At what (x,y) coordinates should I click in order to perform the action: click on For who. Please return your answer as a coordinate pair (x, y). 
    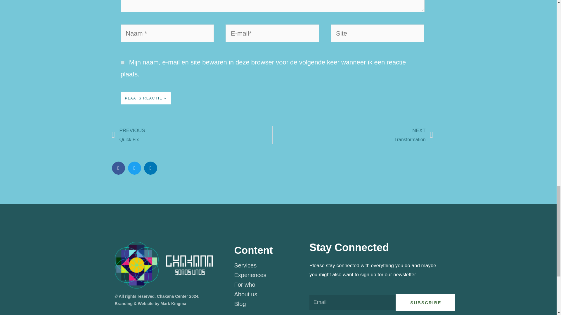
    Looking at the image, I should click on (271, 285).